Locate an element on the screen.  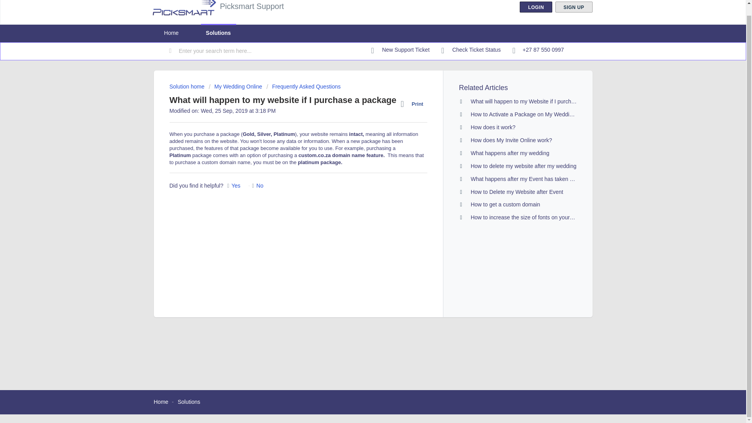
How to increase the size of fonts on your wedding website is located at coordinates (541, 217).